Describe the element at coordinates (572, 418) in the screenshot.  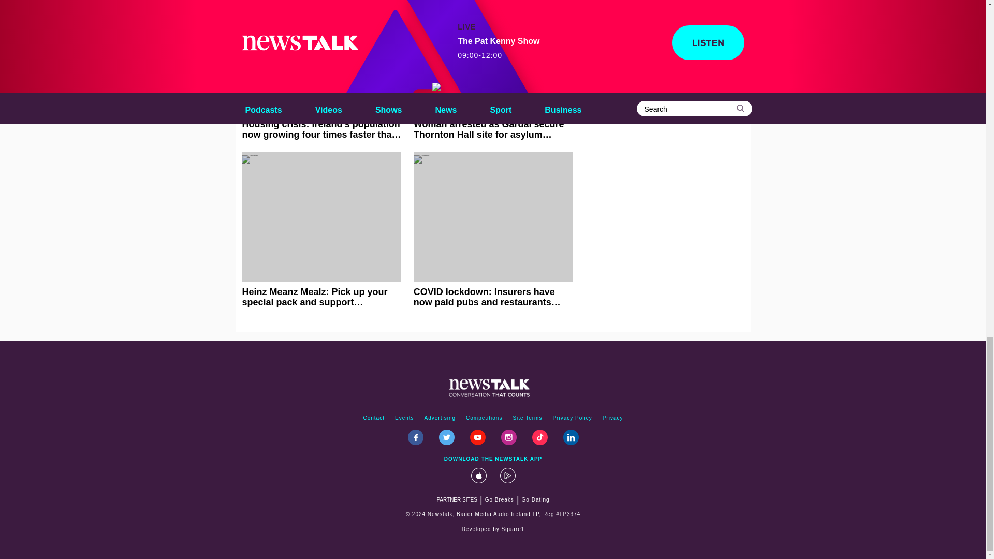
I see `Privacy Policy` at that location.